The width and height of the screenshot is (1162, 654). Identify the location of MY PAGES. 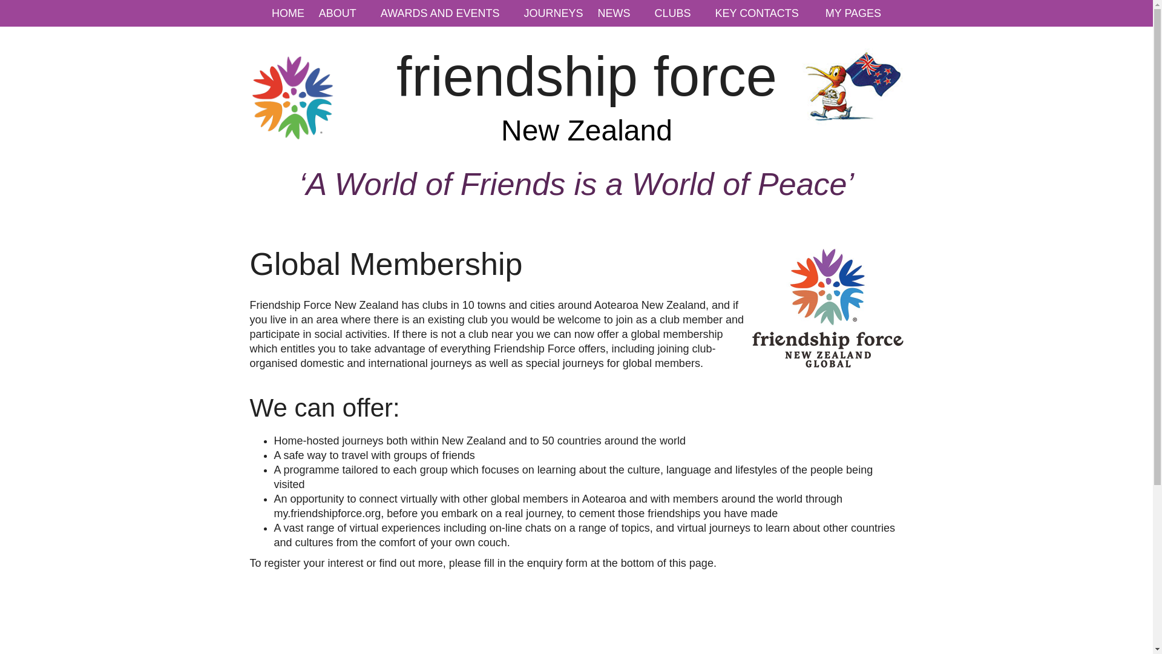
(853, 13).